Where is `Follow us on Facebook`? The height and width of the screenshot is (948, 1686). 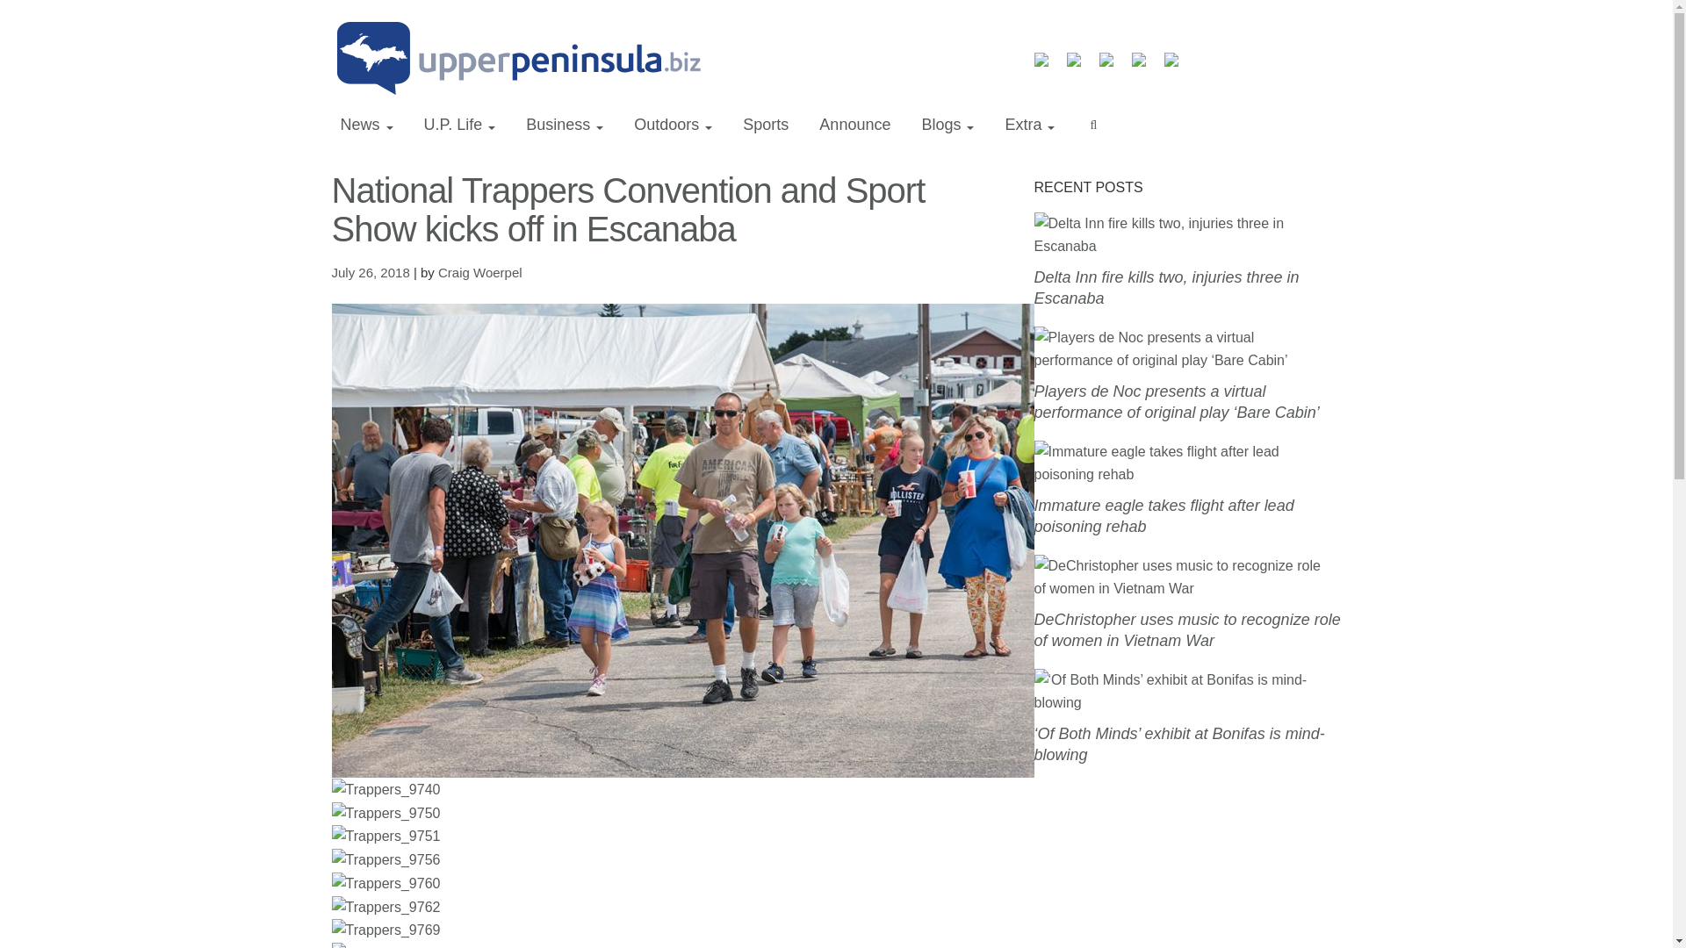
Follow us on Facebook is located at coordinates (1048, 67).